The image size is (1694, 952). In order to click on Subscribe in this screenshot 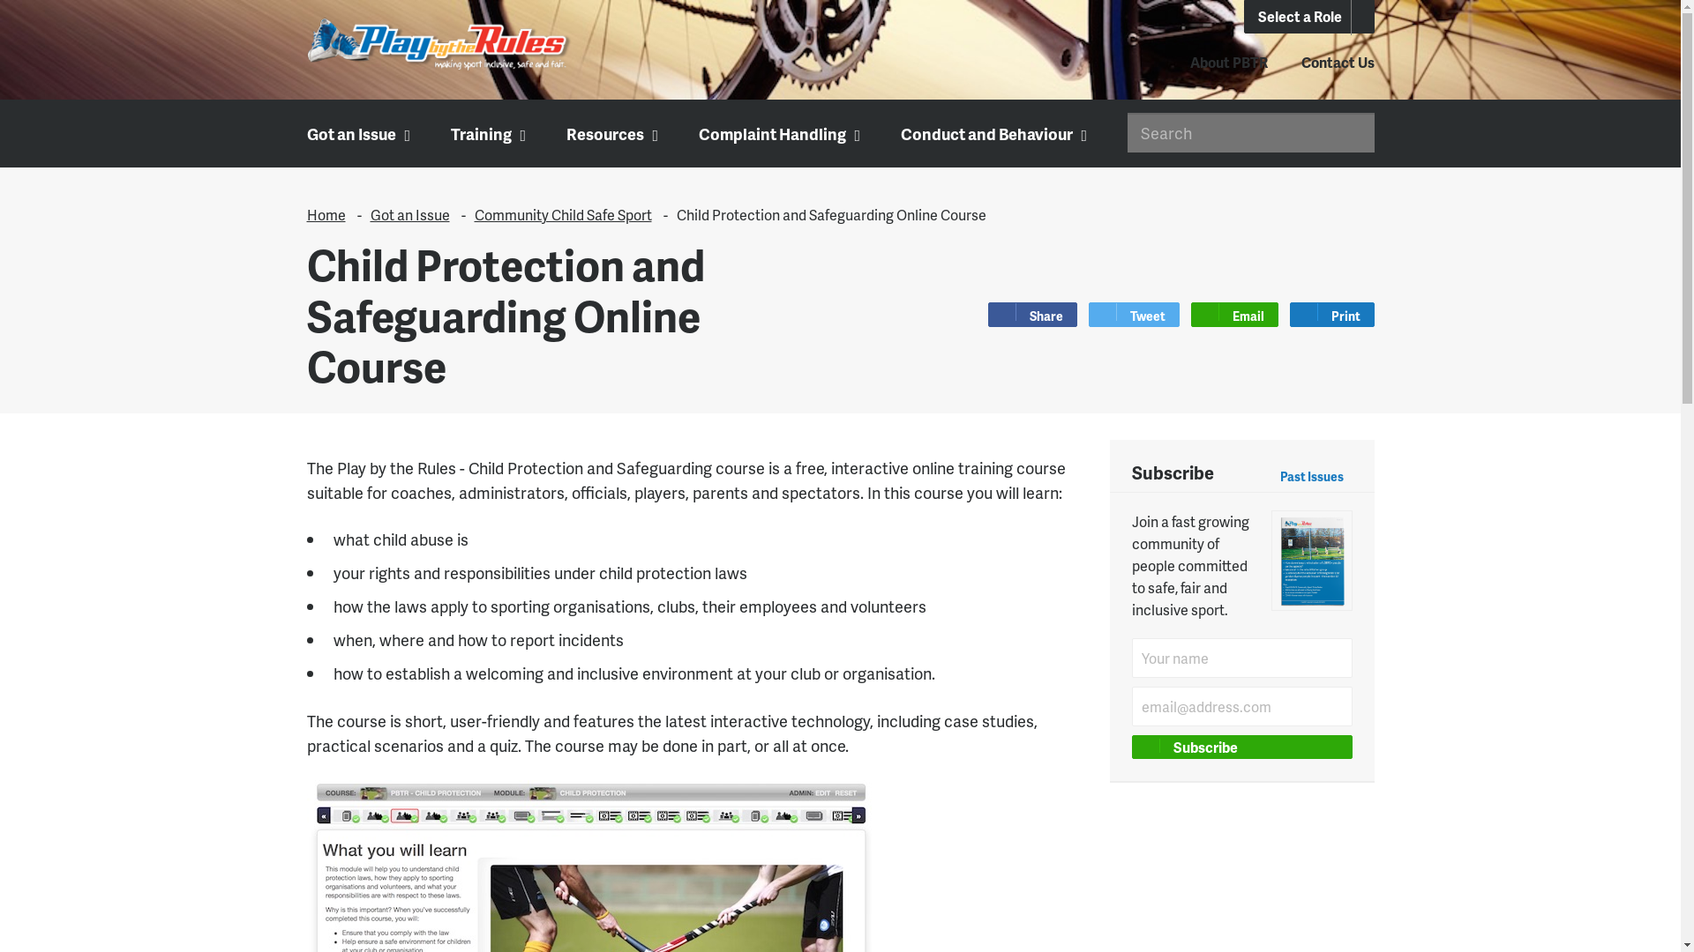, I will do `click(1241, 747)`.